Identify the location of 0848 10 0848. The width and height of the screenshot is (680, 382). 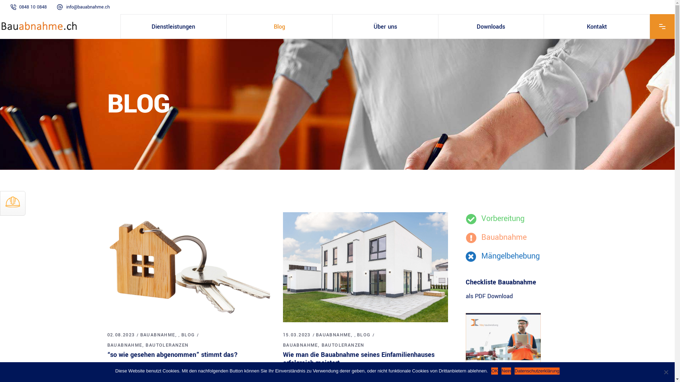
(33, 7).